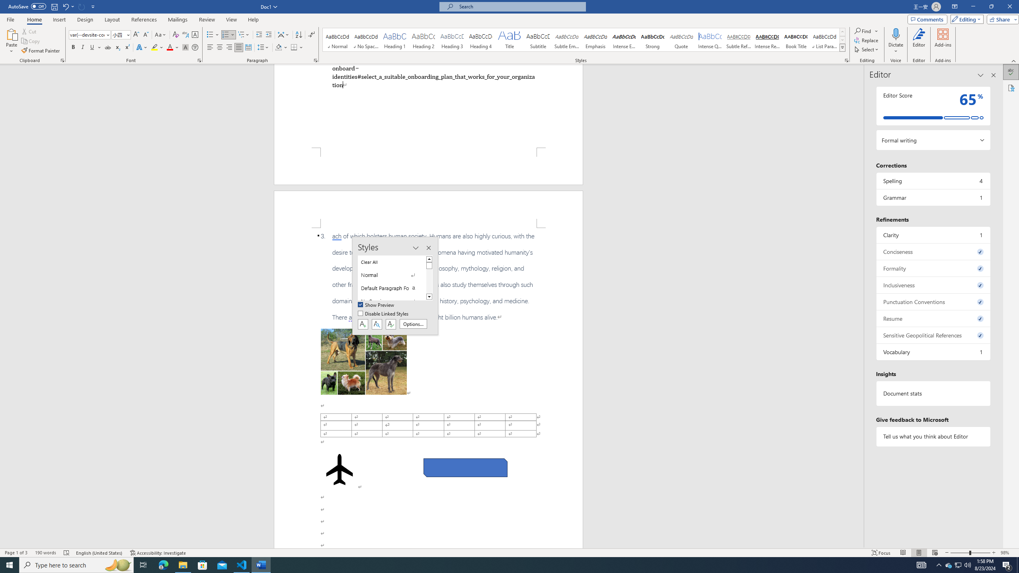 This screenshot has height=573, width=1019. I want to click on Undo Apply Quick Style, so click(65, 6).